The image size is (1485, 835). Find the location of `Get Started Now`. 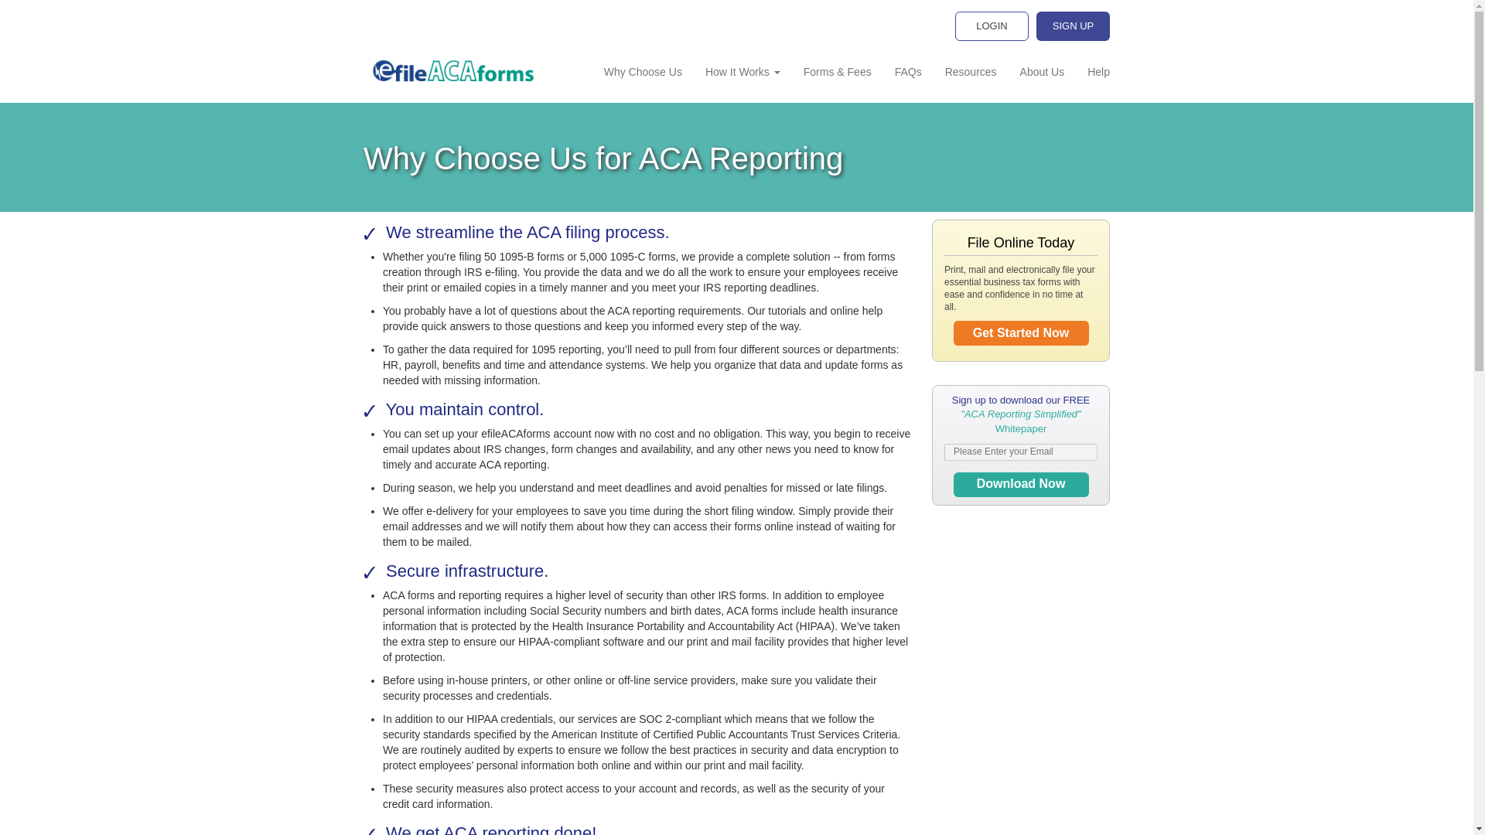

Get Started Now is located at coordinates (1021, 332).